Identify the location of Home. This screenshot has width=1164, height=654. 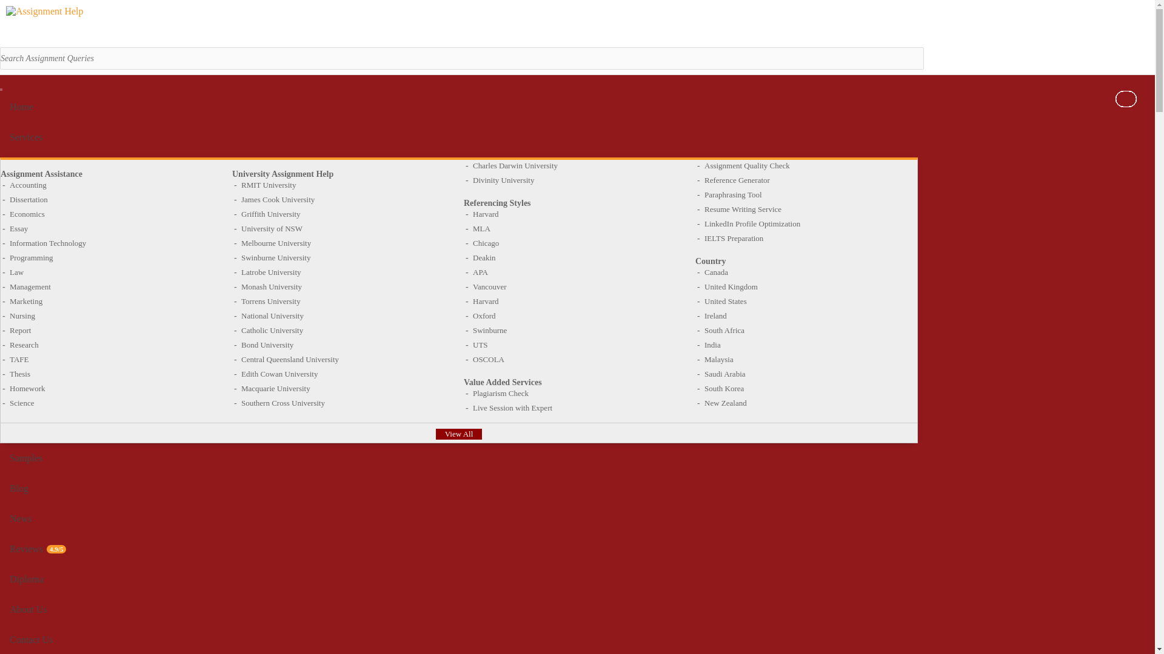
(459, 107).